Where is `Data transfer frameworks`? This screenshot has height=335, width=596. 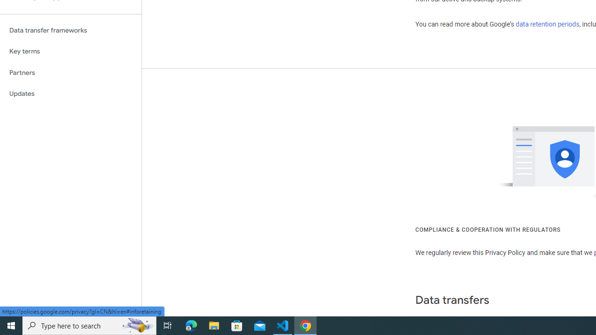
Data transfer frameworks is located at coordinates (71, 30).